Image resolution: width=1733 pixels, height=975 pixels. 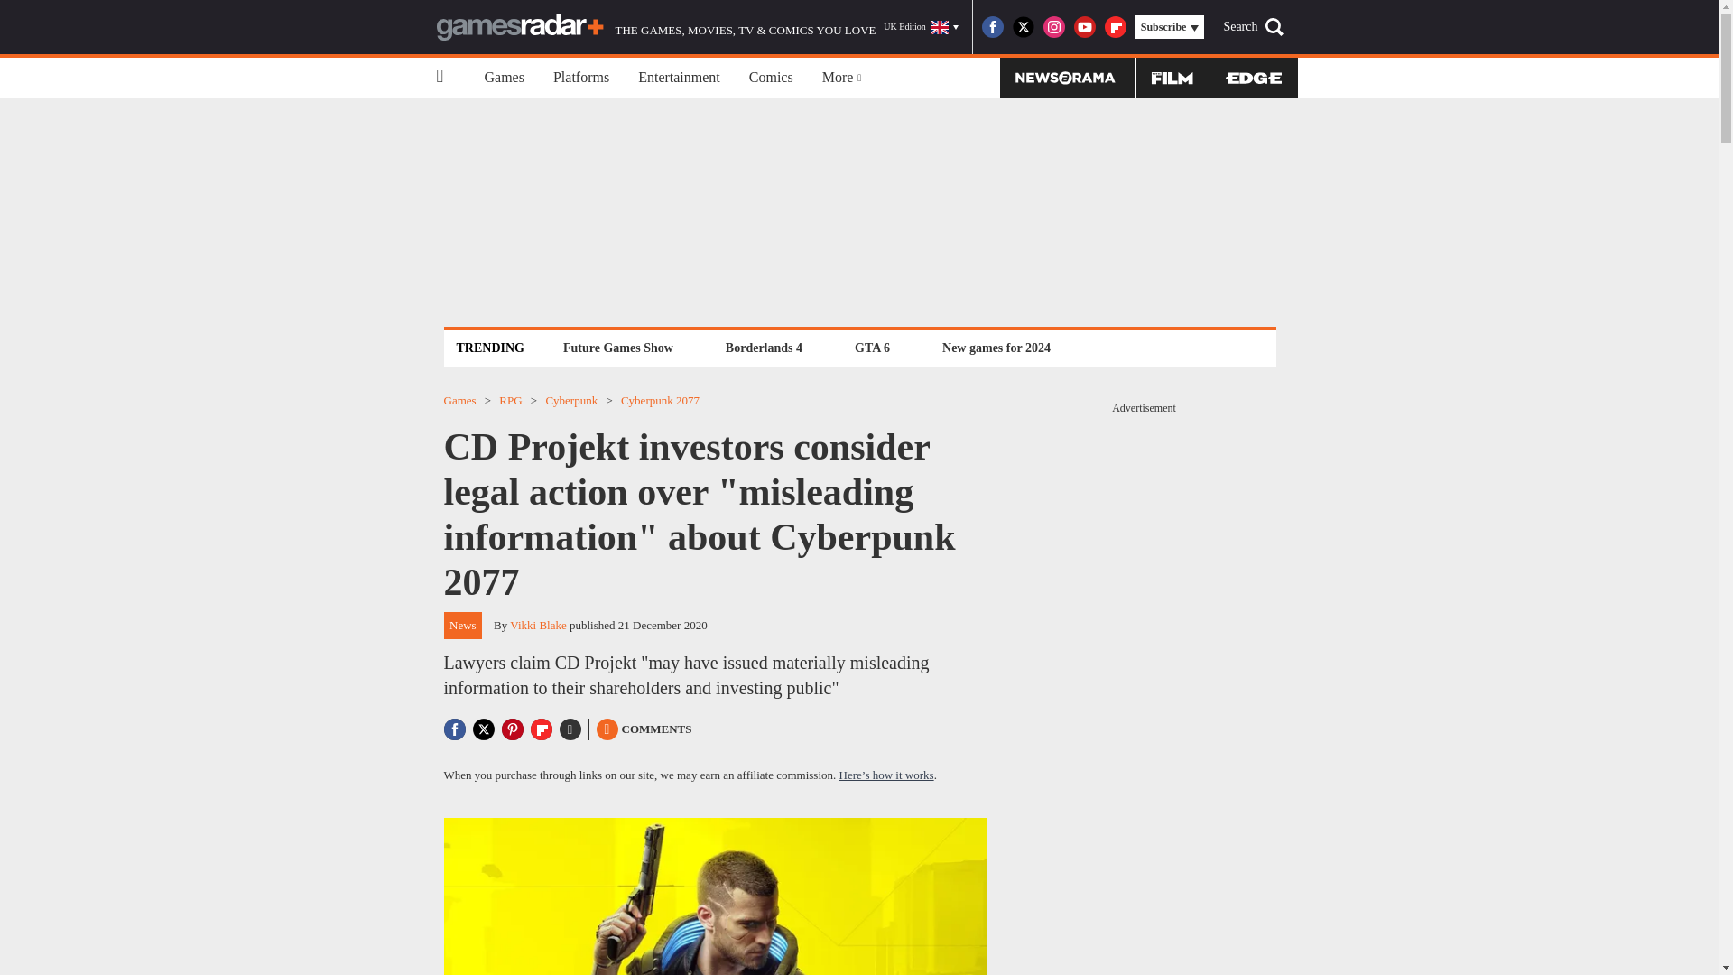 What do you see at coordinates (581, 78) in the screenshot?
I see `Platforms` at bounding box center [581, 78].